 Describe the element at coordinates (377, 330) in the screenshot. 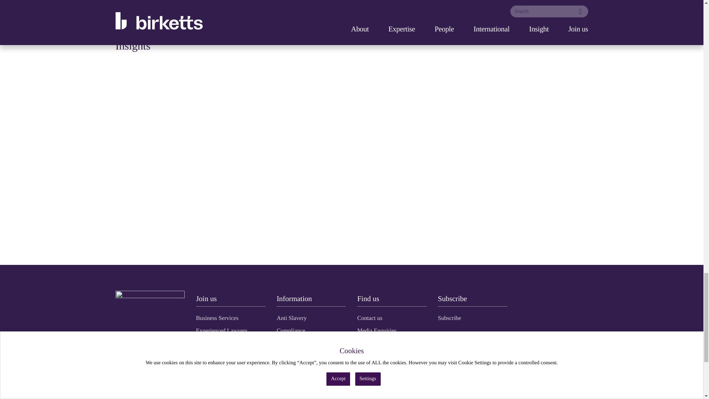

I see `Media Enquiries` at that location.